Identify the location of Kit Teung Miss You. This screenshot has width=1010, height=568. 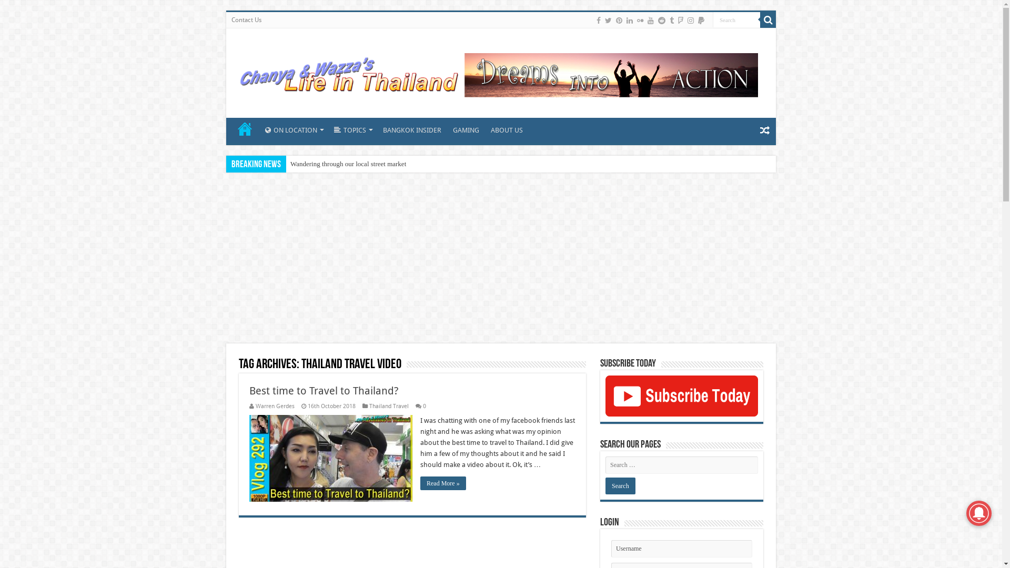
(318, 164).